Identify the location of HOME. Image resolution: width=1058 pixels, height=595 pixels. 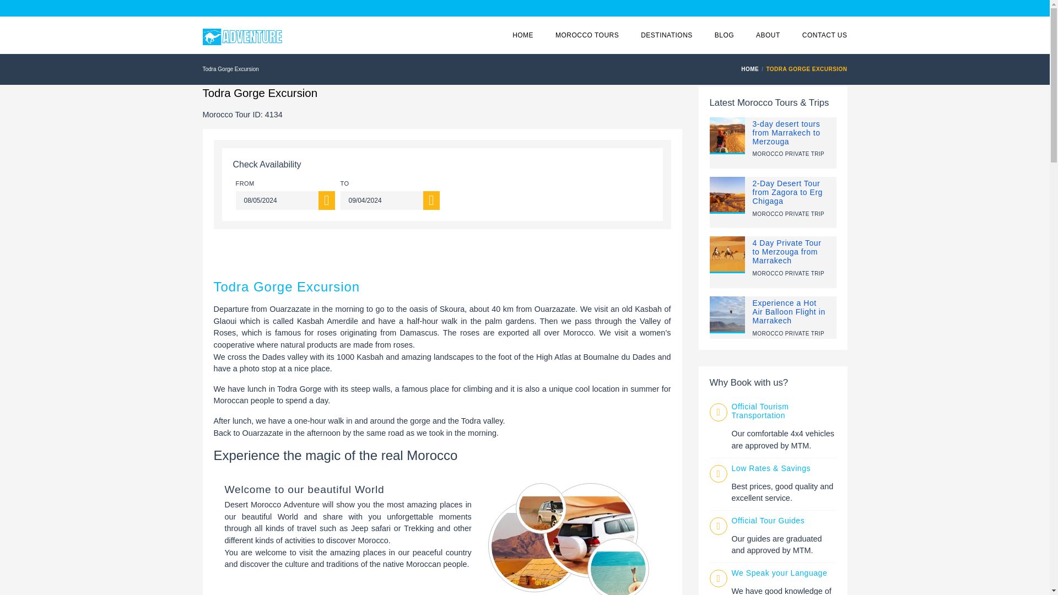
(752, 68).